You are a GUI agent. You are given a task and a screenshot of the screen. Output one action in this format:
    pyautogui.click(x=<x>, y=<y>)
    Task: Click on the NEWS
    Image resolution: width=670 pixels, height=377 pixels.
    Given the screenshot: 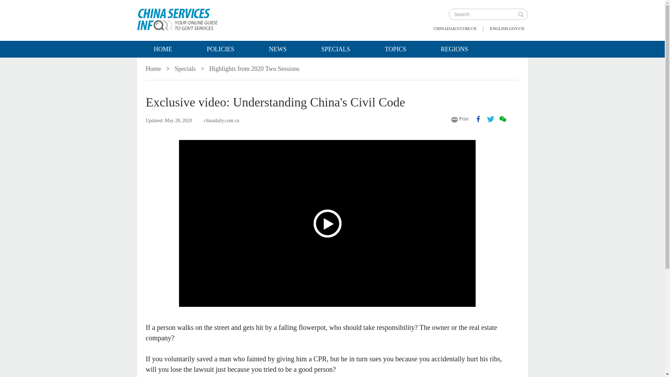 What is the action you would take?
    pyautogui.click(x=278, y=49)
    